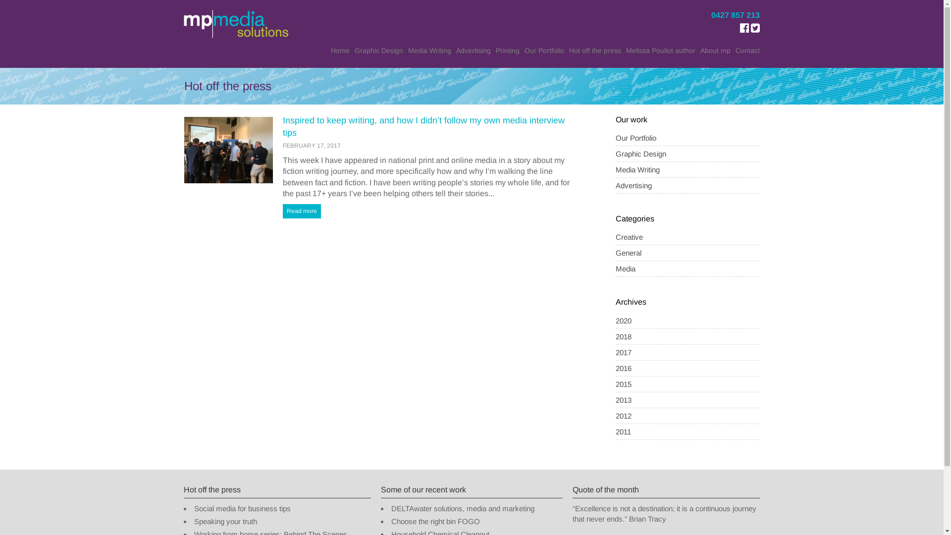 The height and width of the screenshot is (535, 951). What do you see at coordinates (687, 138) in the screenshot?
I see `Our Portfolio` at bounding box center [687, 138].